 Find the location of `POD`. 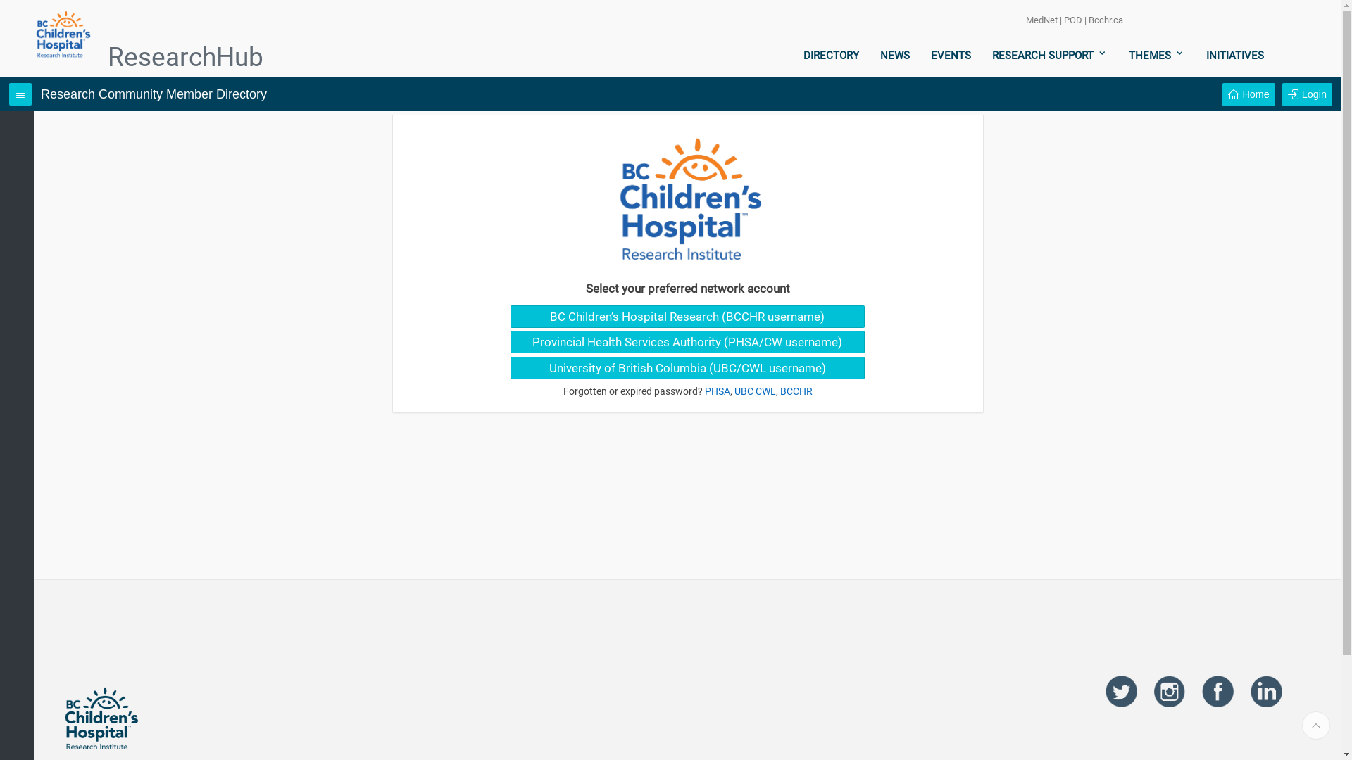

POD is located at coordinates (1073, 20).